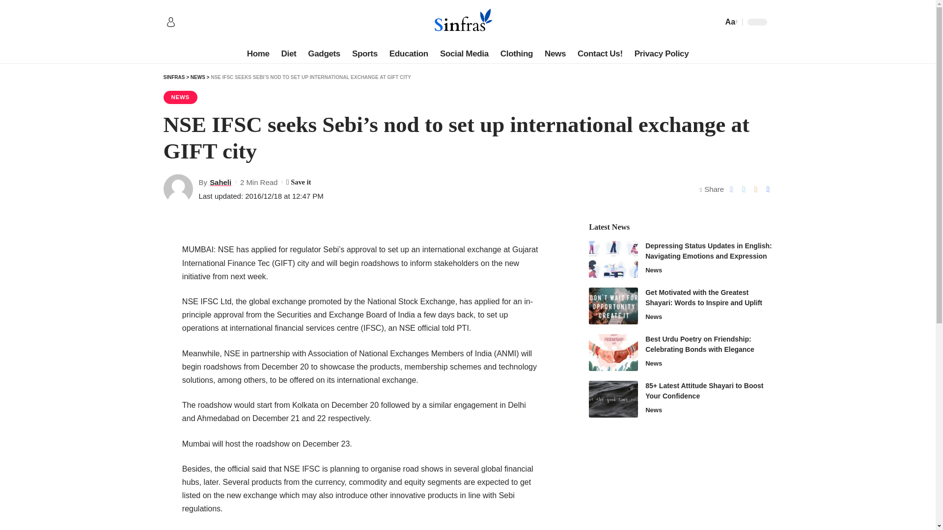  What do you see at coordinates (289, 53) in the screenshot?
I see `Diet` at bounding box center [289, 53].